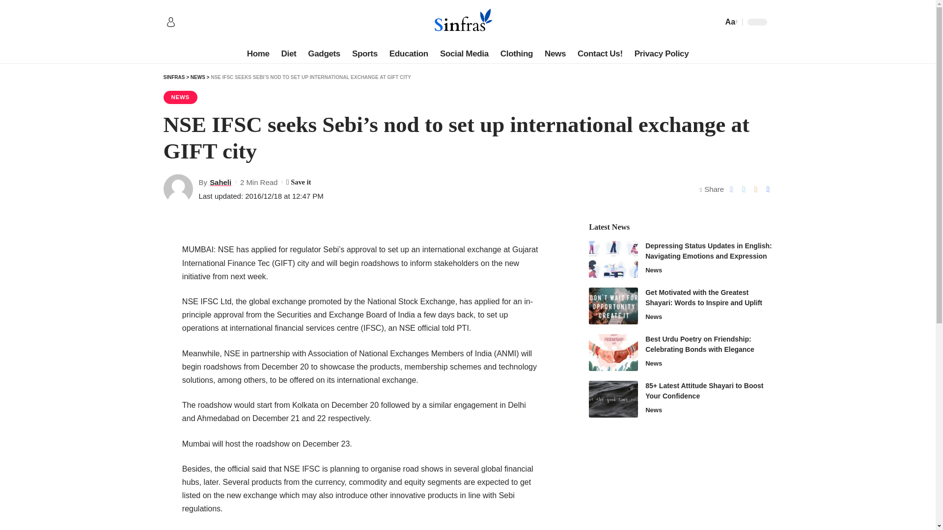  What do you see at coordinates (289, 53) in the screenshot?
I see `Diet` at bounding box center [289, 53].